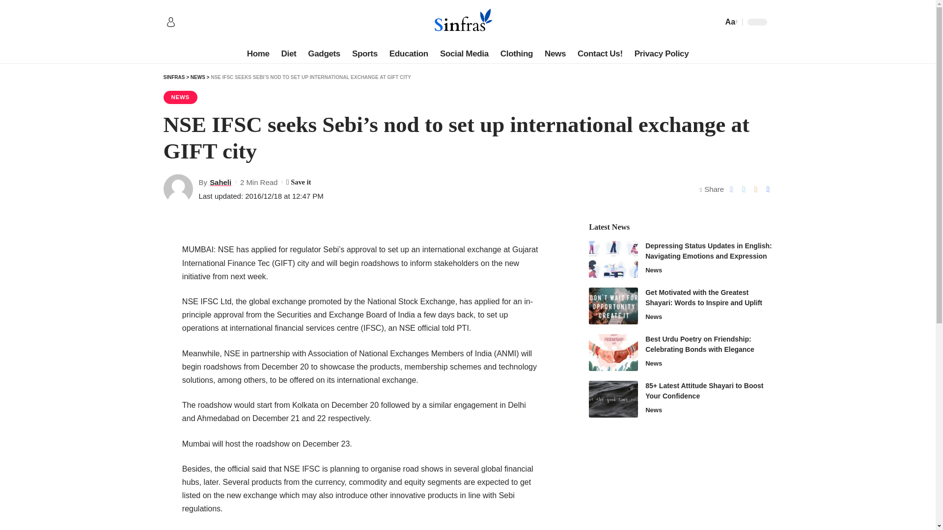  What do you see at coordinates (289, 53) in the screenshot?
I see `Diet` at bounding box center [289, 53].